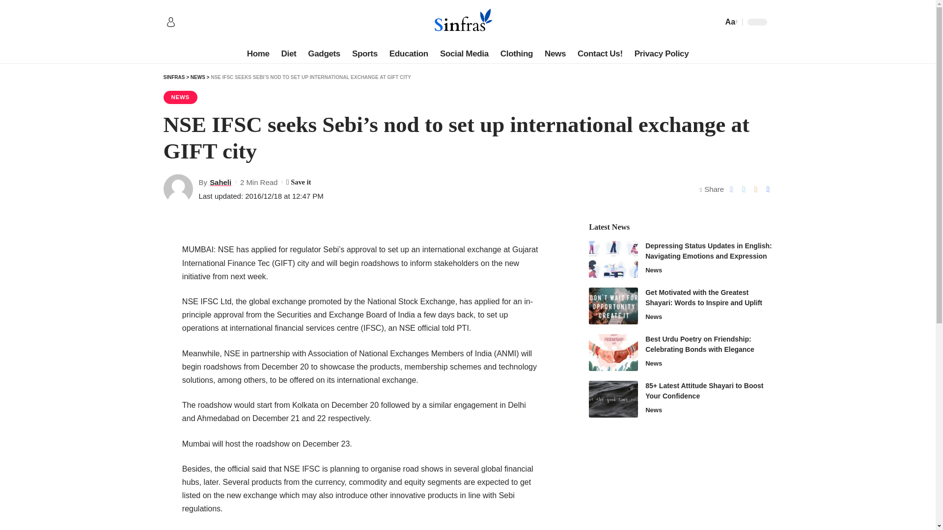  What do you see at coordinates (289, 53) in the screenshot?
I see `Diet` at bounding box center [289, 53].